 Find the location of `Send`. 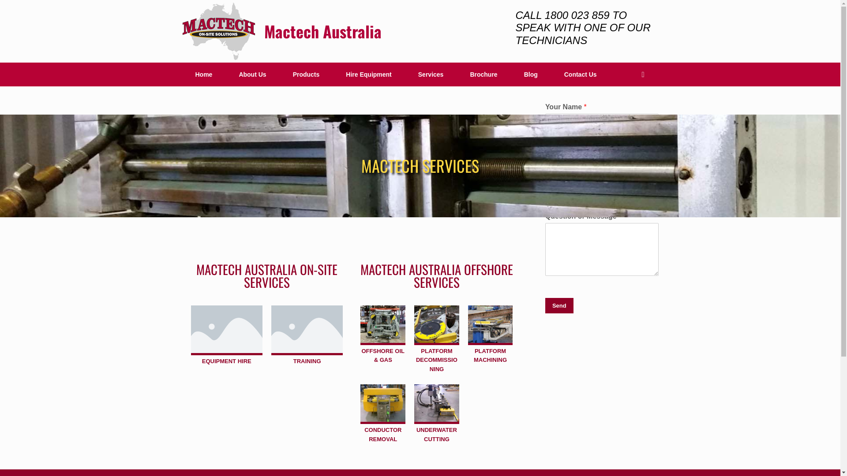

Send is located at coordinates (559, 306).